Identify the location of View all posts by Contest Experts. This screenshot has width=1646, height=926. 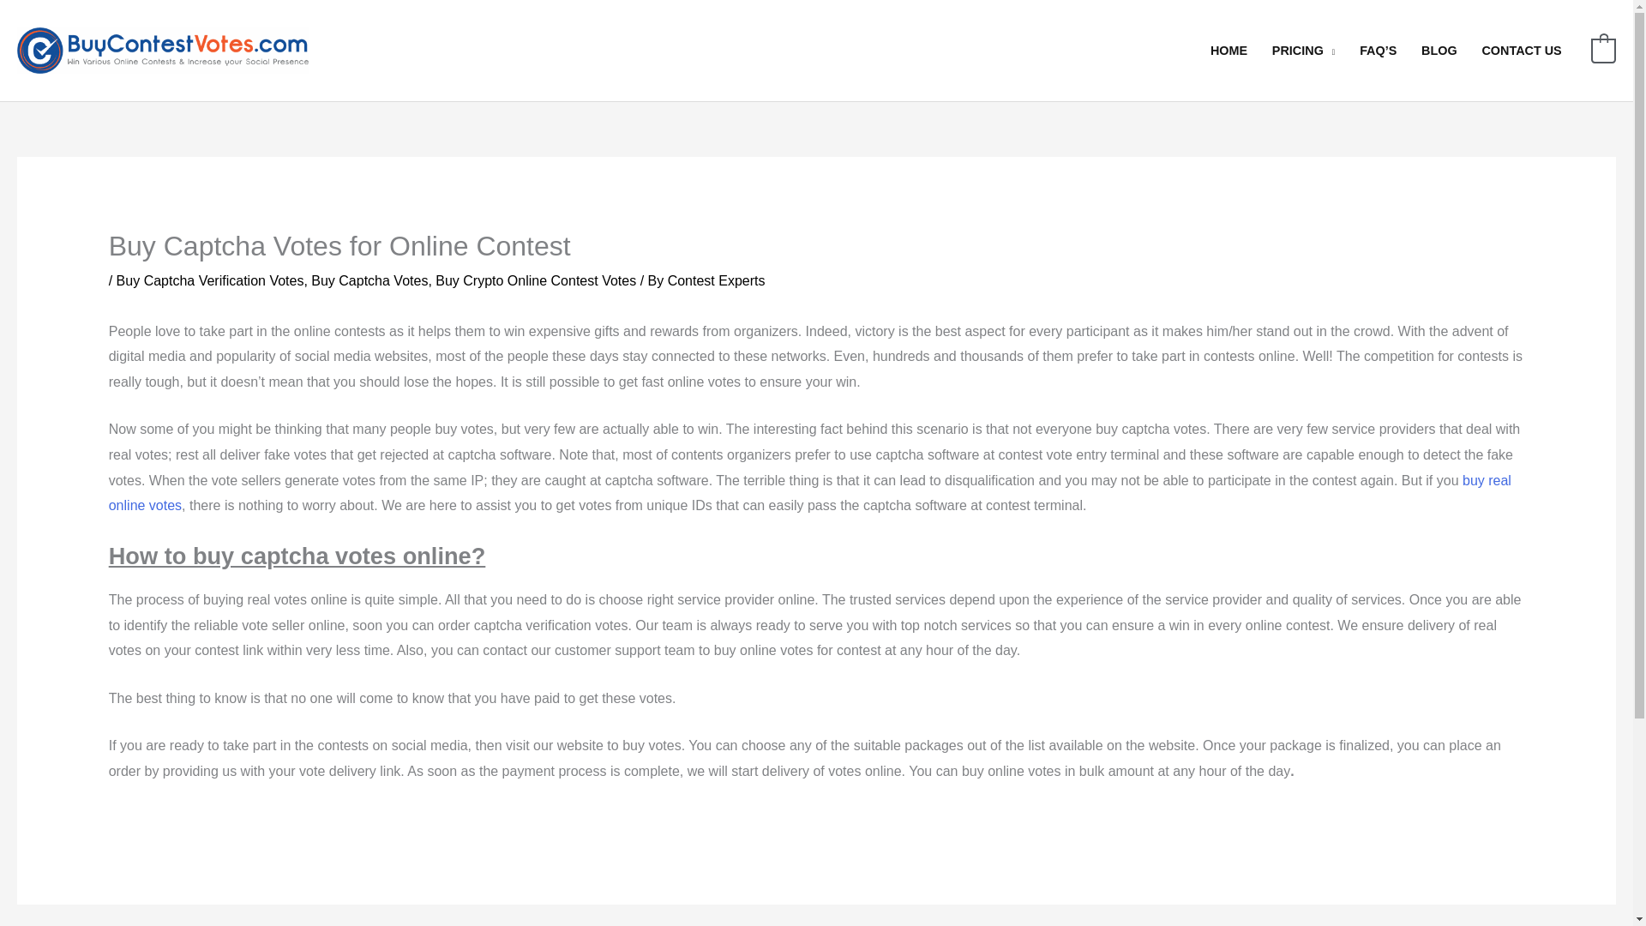
(717, 280).